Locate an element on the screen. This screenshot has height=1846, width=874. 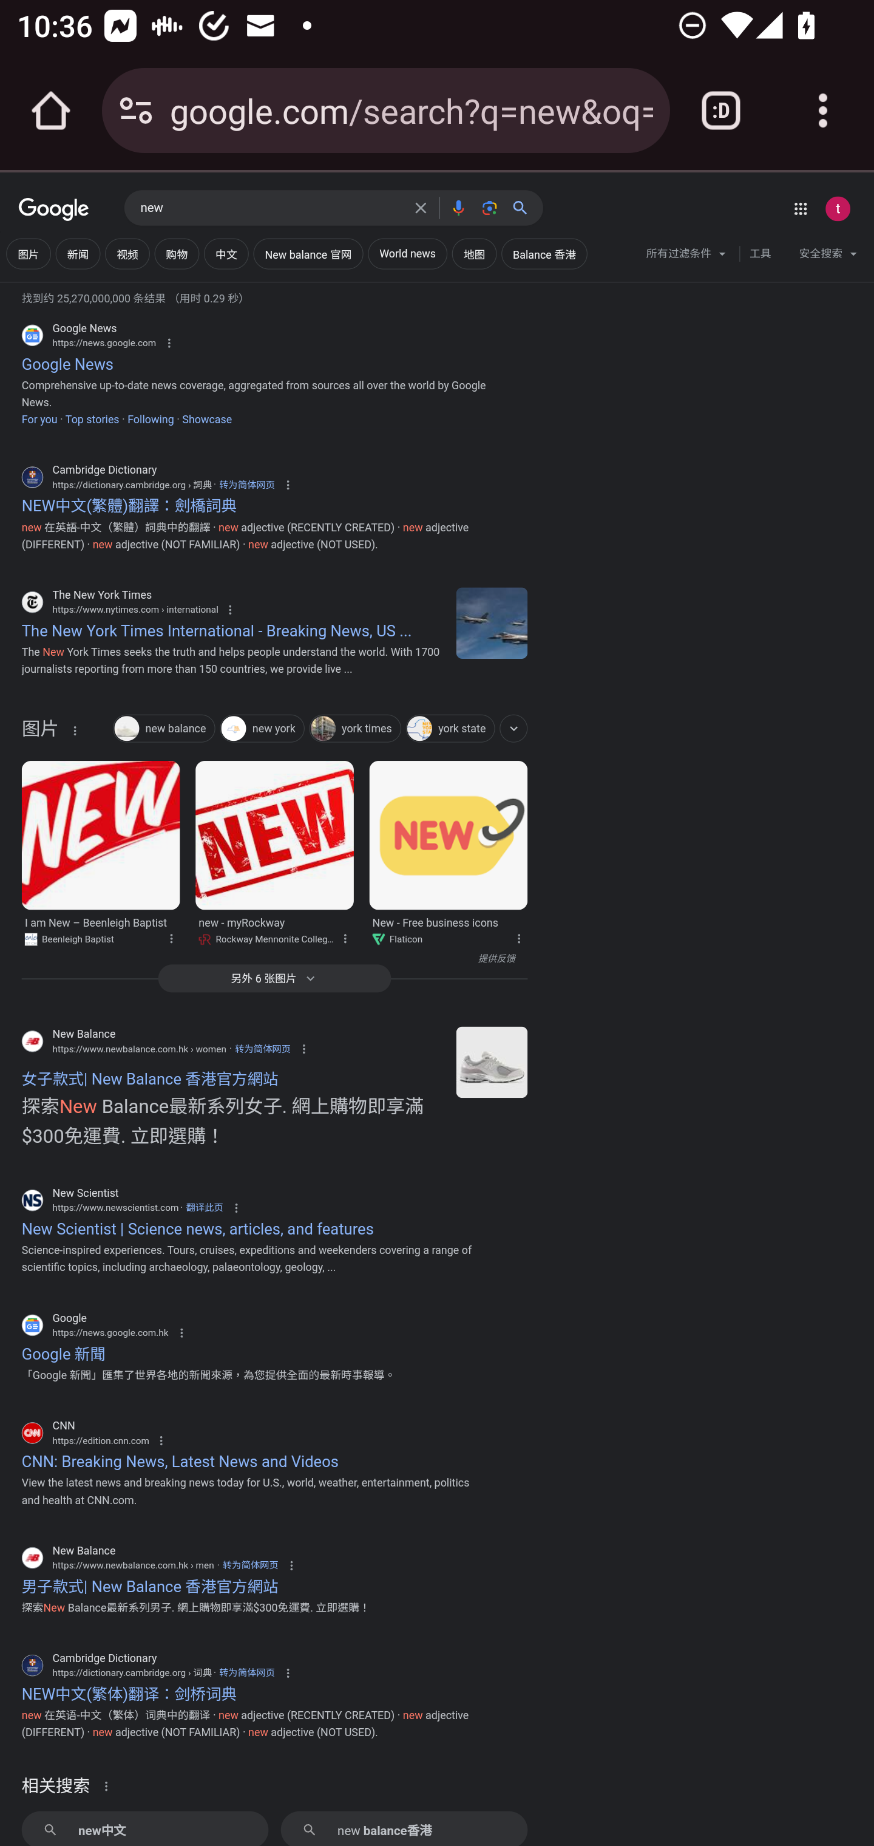
york times is located at coordinates (355, 730).